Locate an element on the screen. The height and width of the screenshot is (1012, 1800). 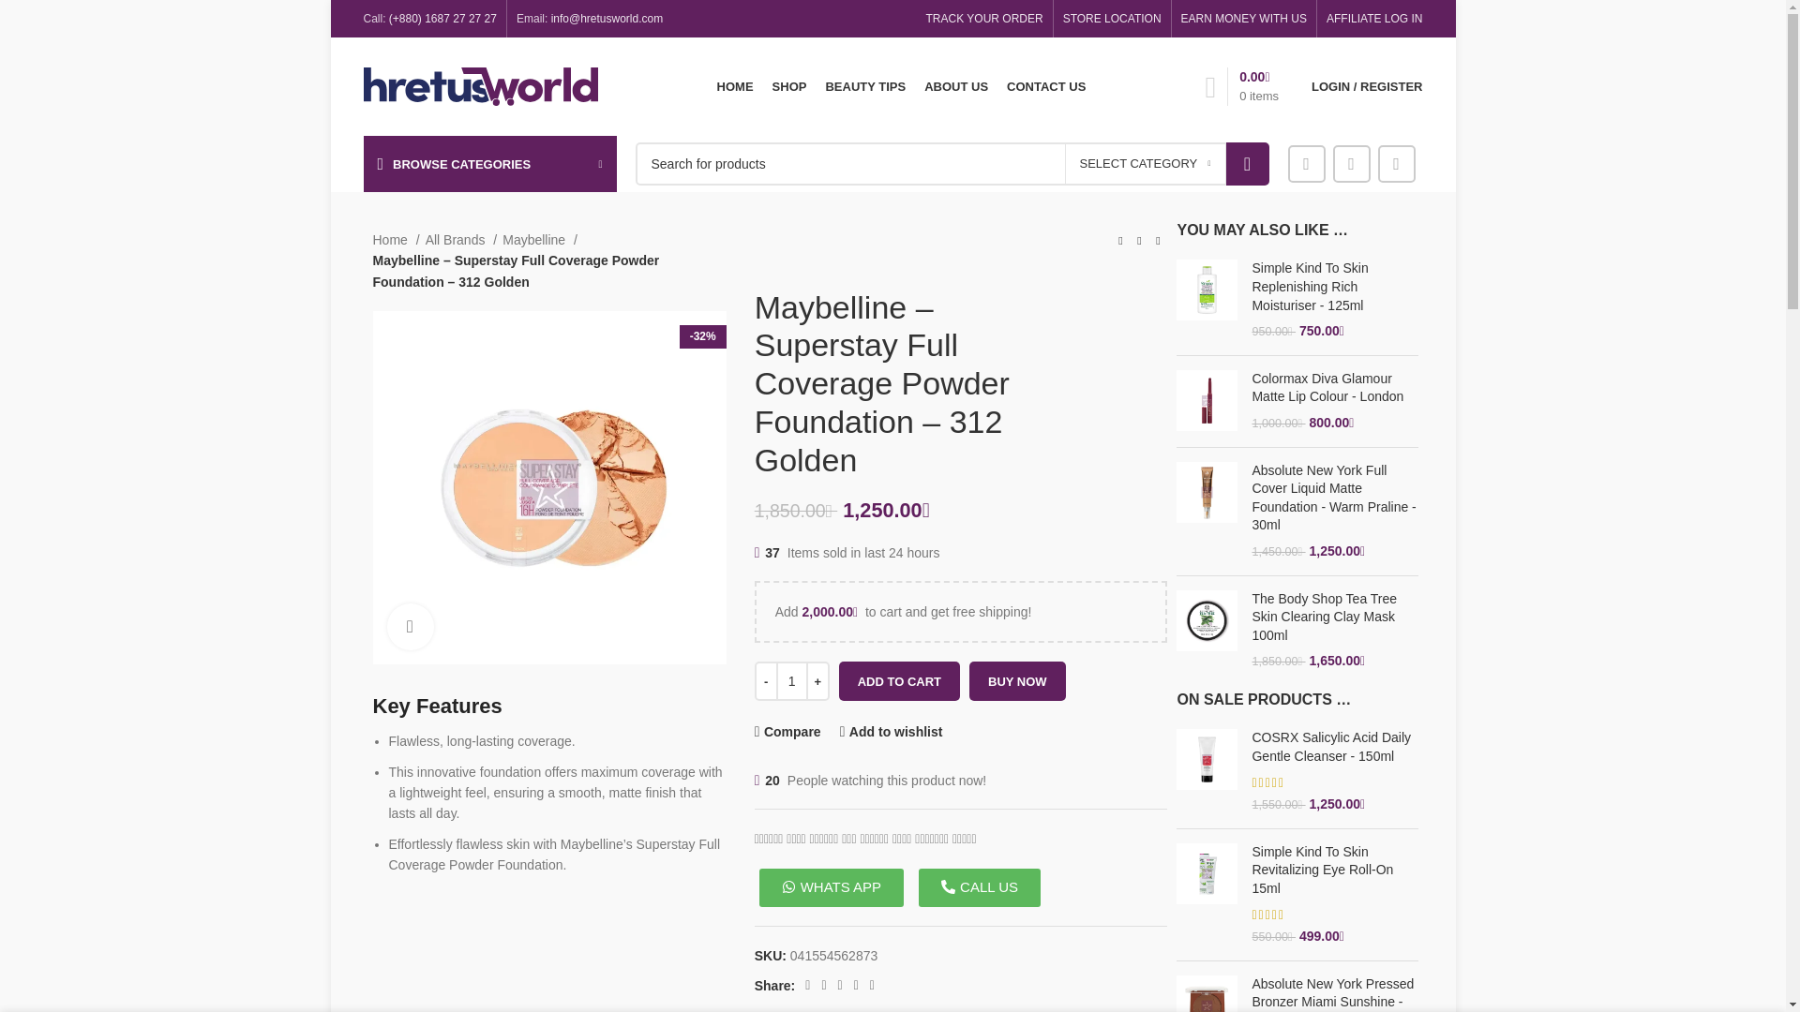
AFFILIATE LOG IN is located at coordinates (1374, 19).